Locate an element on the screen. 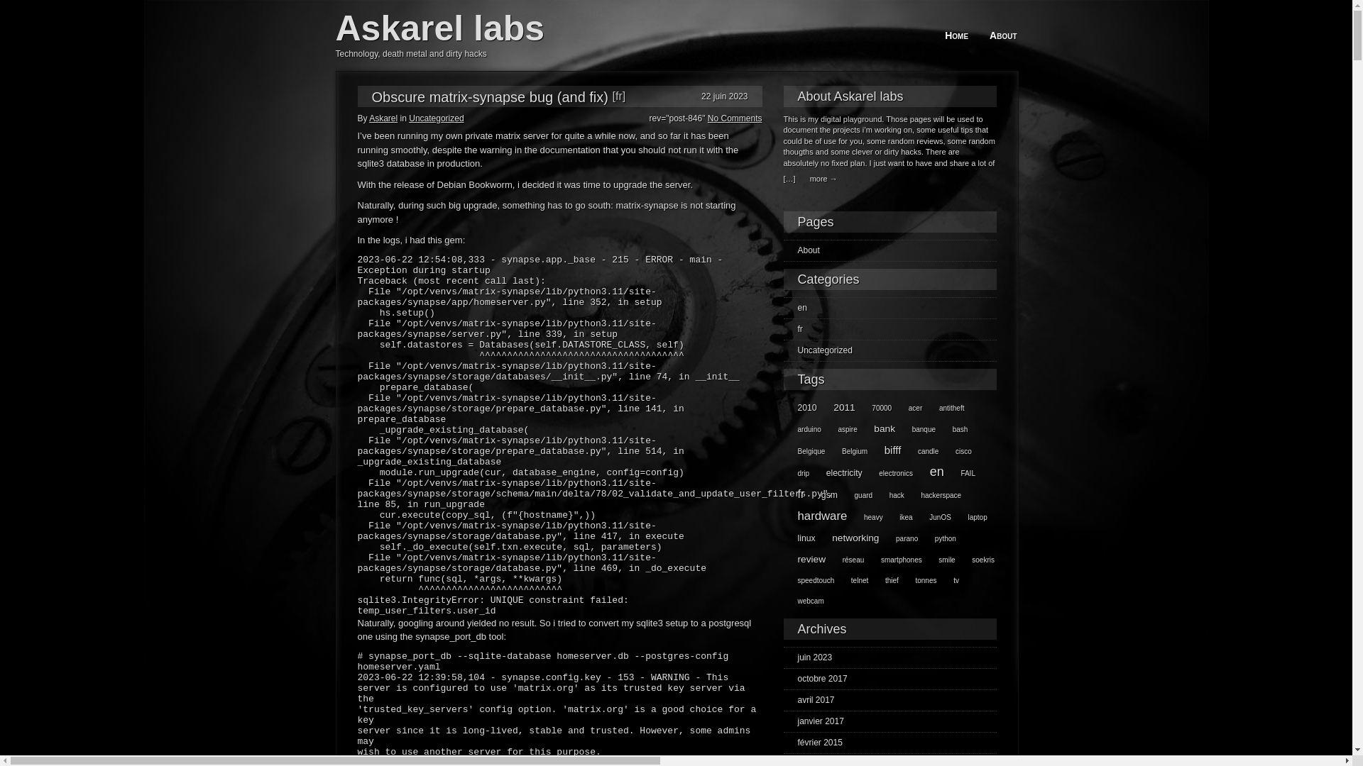 The width and height of the screenshot is (1363, 766). speedtouch is located at coordinates (809, 580).